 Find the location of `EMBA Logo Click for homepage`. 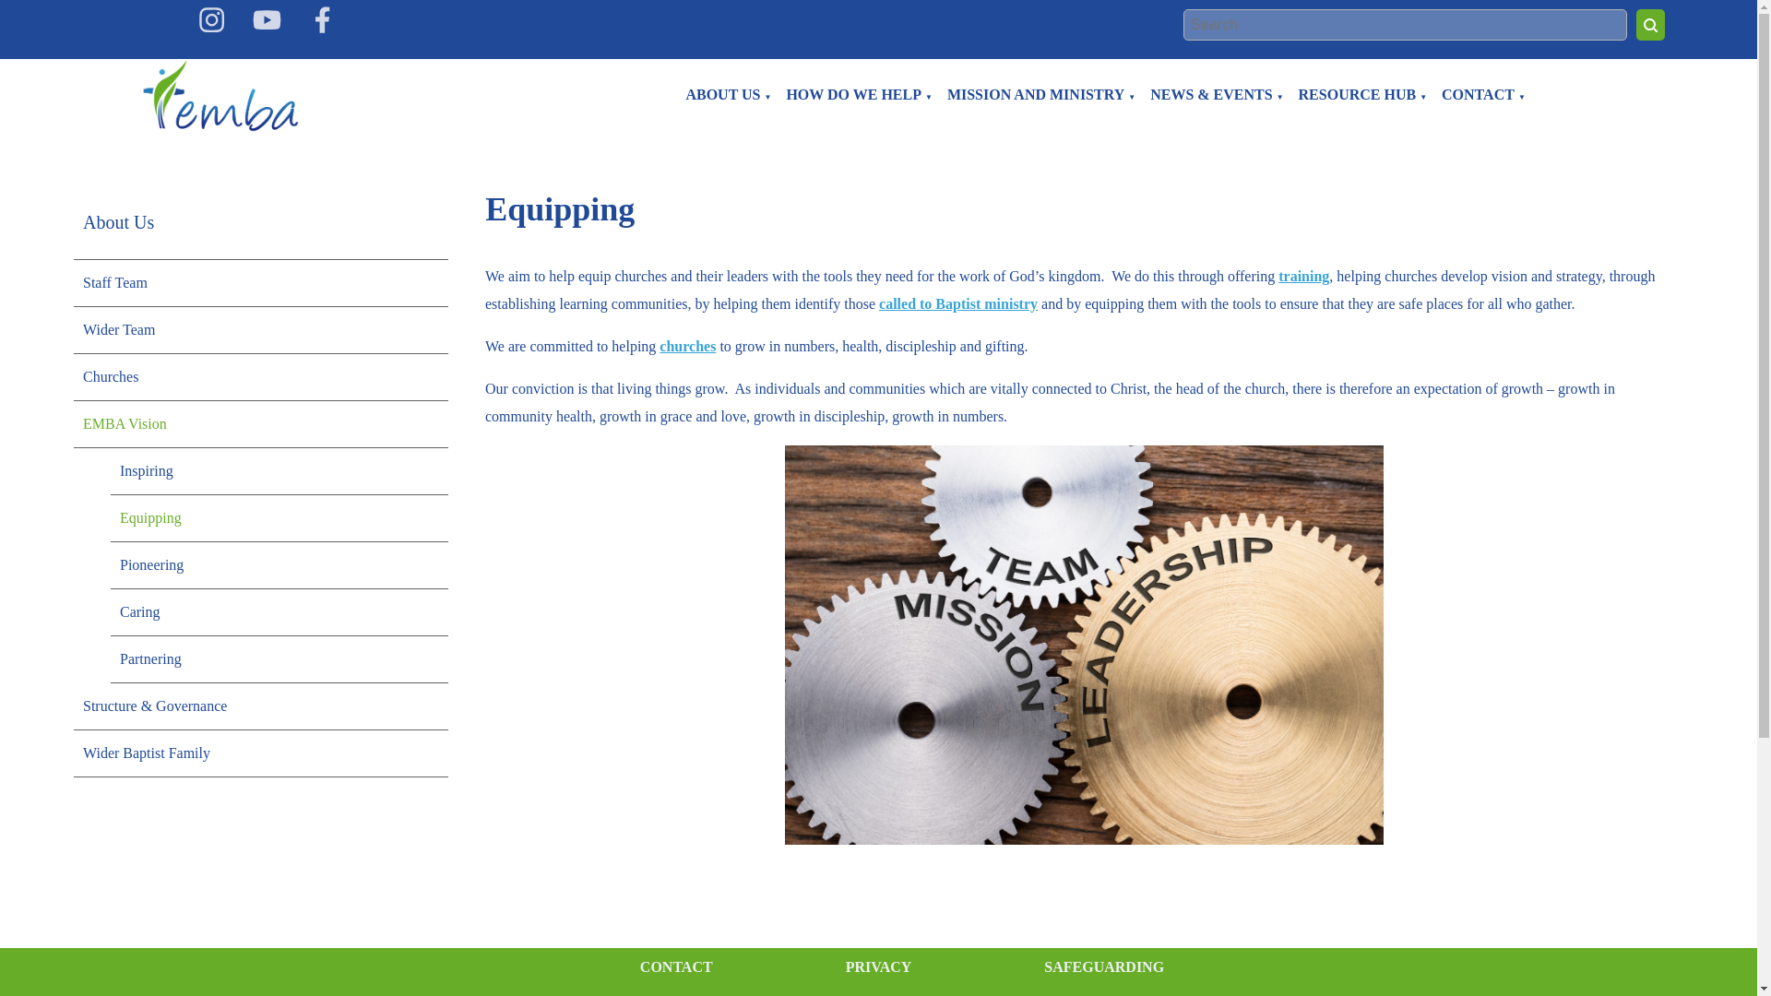

EMBA Logo Click for homepage is located at coordinates (220, 96).